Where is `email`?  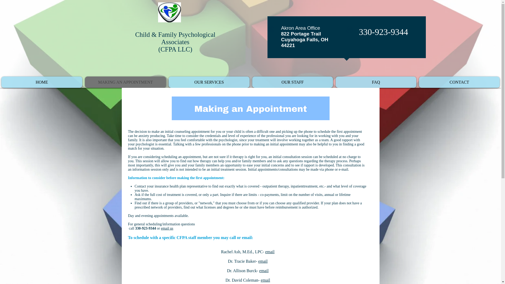
email is located at coordinates (264, 270).